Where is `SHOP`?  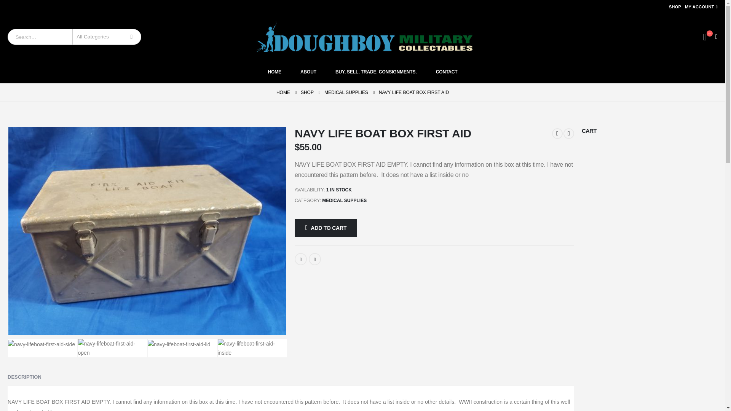 SHOP is located at coordinates (307, 92).